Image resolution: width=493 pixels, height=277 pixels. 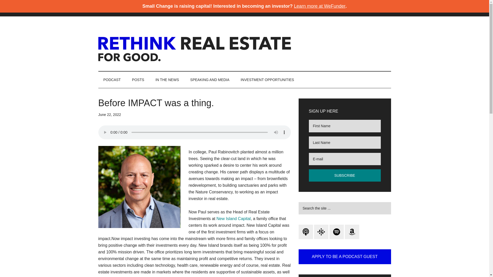 I want to click on IN THE NEWS, so click(x=167, y=80).